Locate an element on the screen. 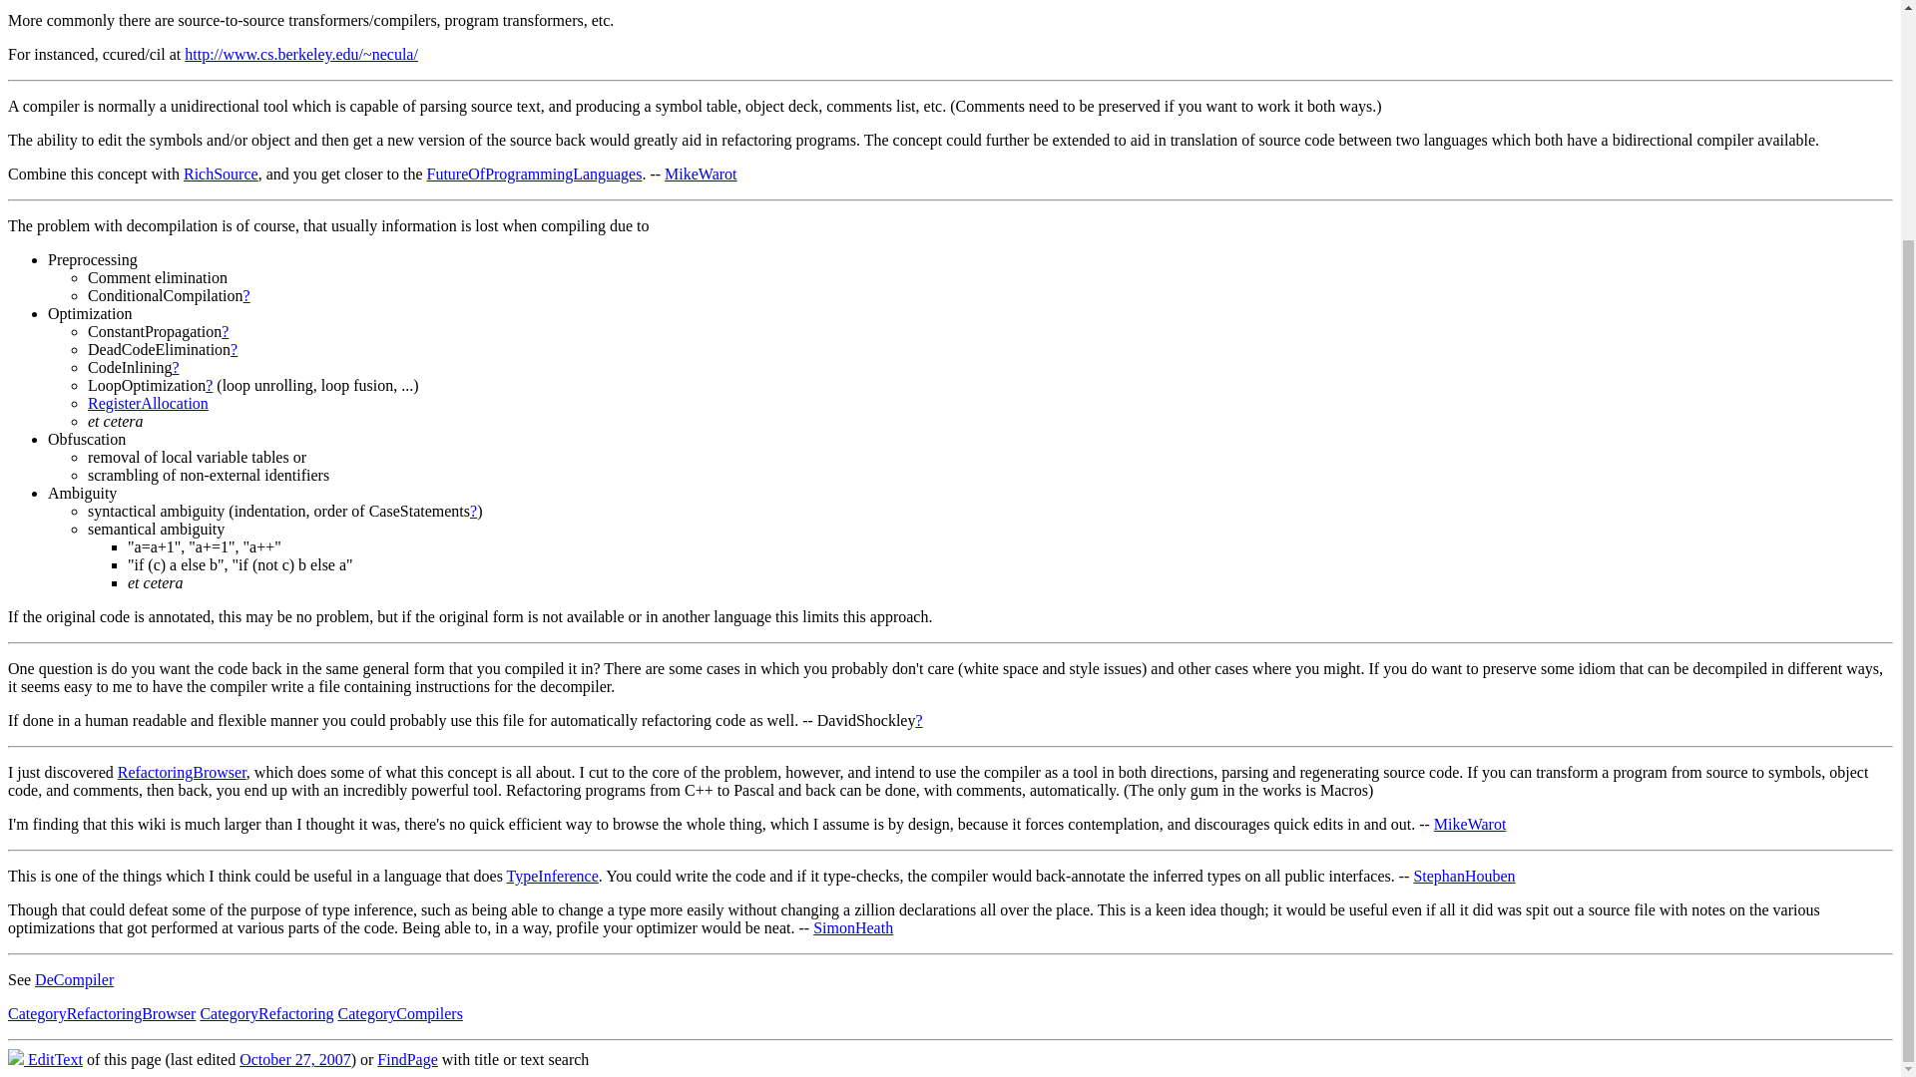 The height and width of the screenshot is (1077, 1916). RefactoringBrowser is located at coordinates (182, 772).